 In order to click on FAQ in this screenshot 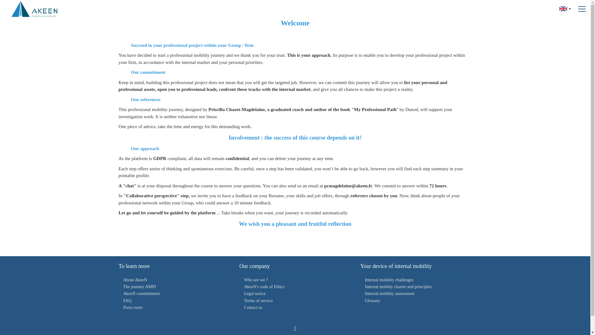, I will do `click(127, 301)`.